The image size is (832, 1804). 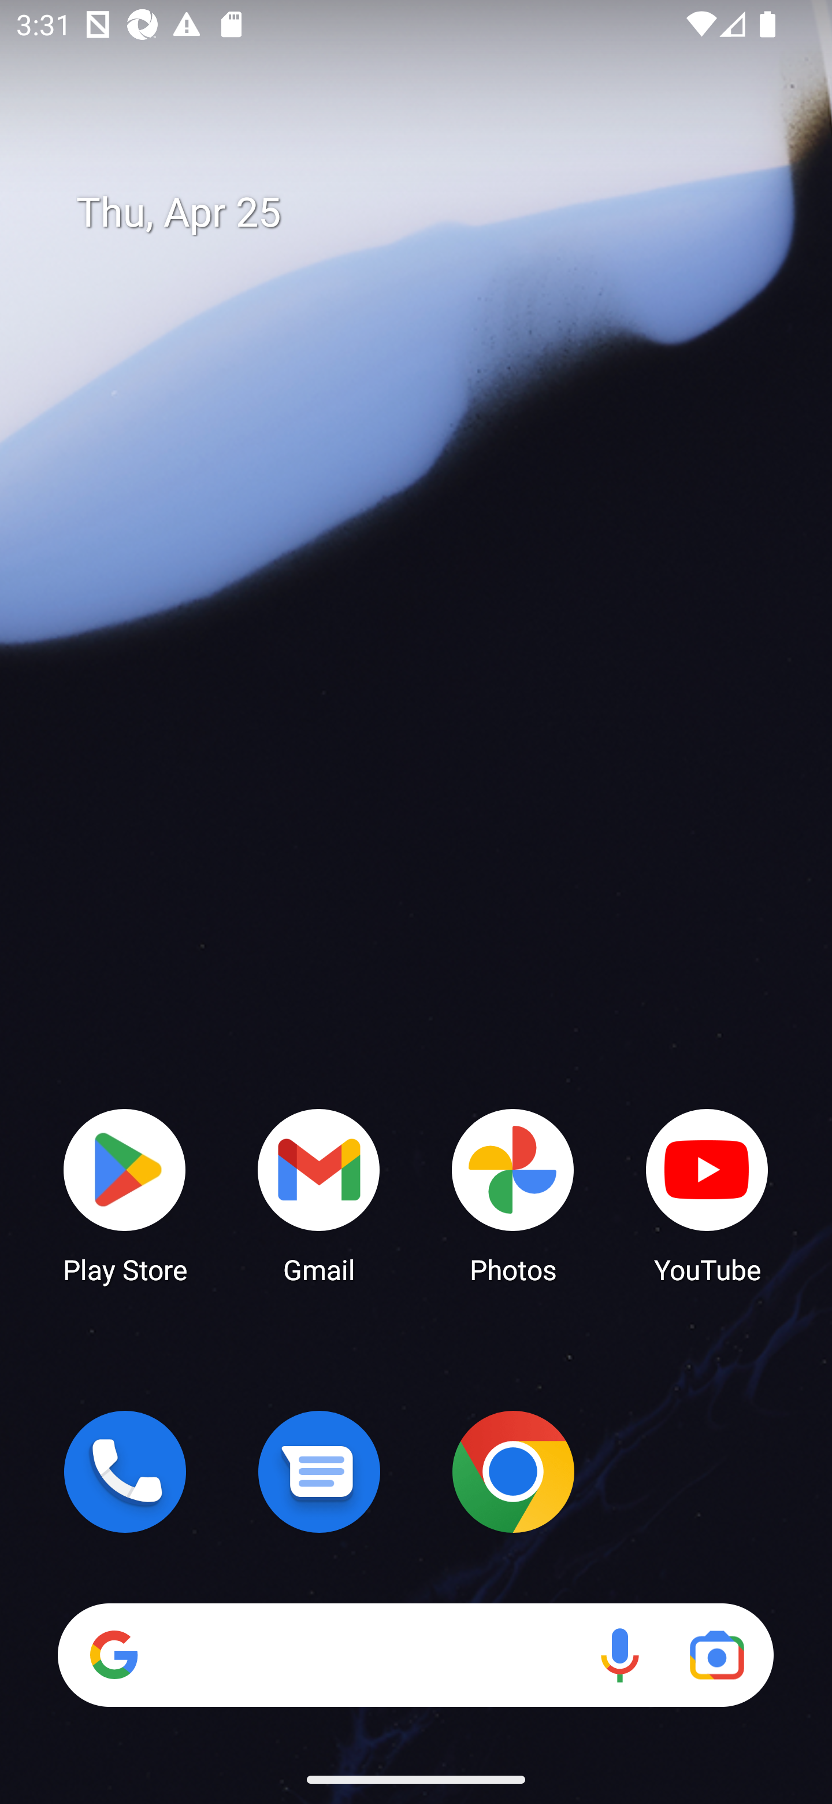 I want to click on Search Voice search Google Lens, so click(x=415, y=1655).